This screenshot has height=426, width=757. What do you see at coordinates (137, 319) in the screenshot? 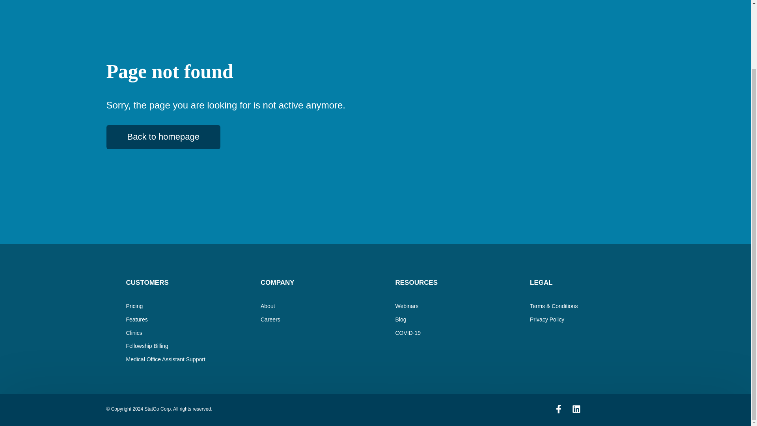
I see `Features` at bounding box center [137, 319].